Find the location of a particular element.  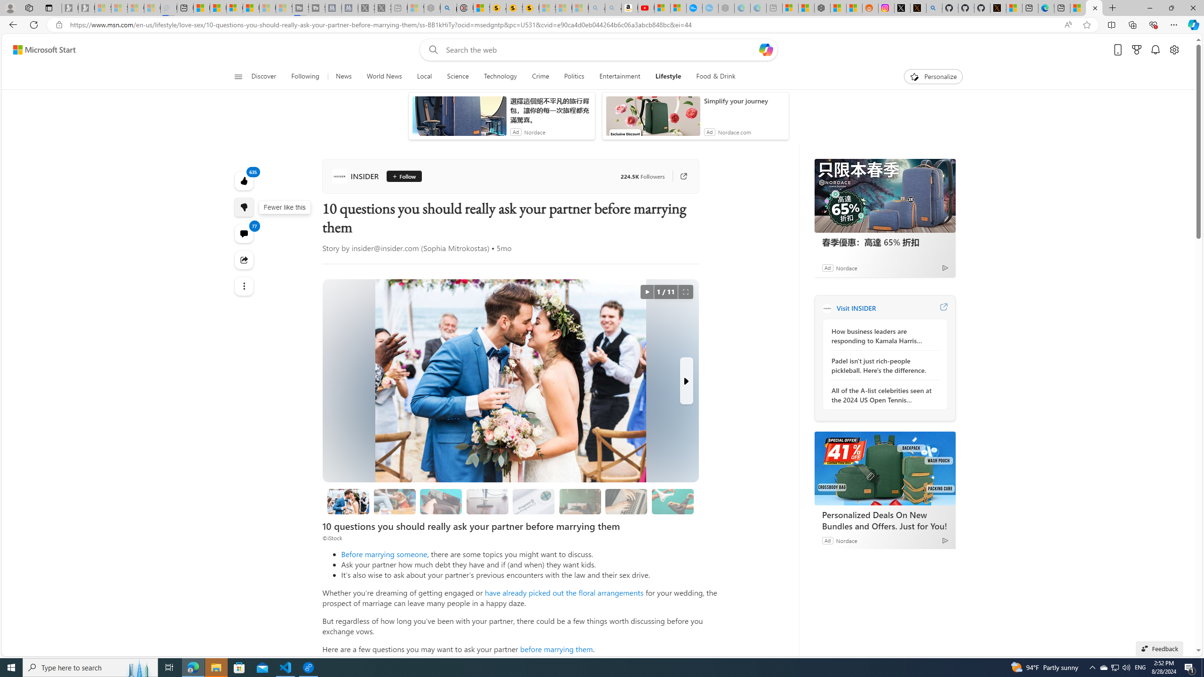

Personalized Deals On New Bundles and Offers. Just for You! is located at coordinates (885, 520).